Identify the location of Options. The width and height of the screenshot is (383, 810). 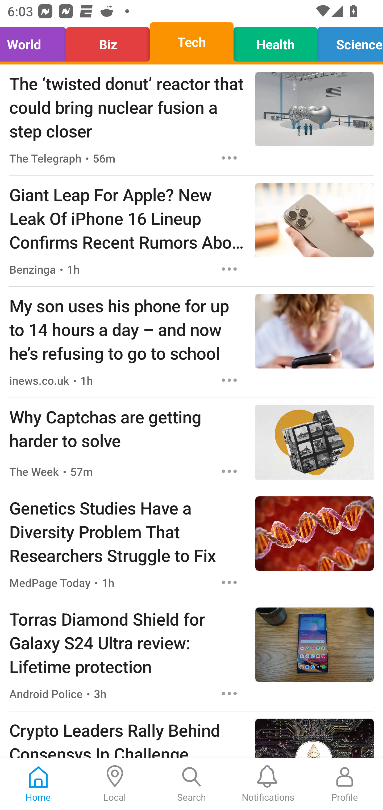
(229, 380).